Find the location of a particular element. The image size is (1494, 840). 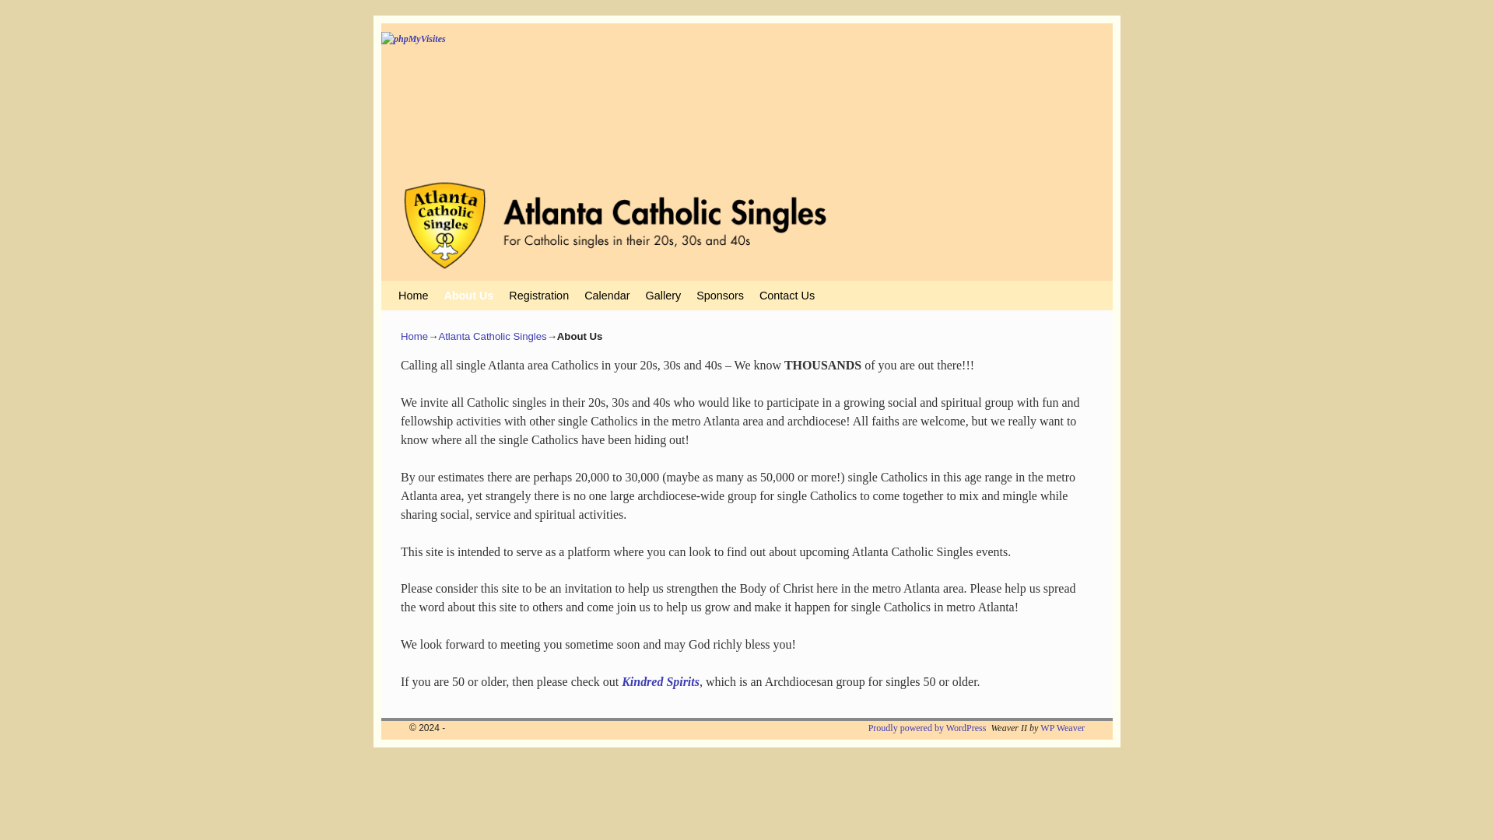

Kindred Spirits is located at coordinates (660, 681).